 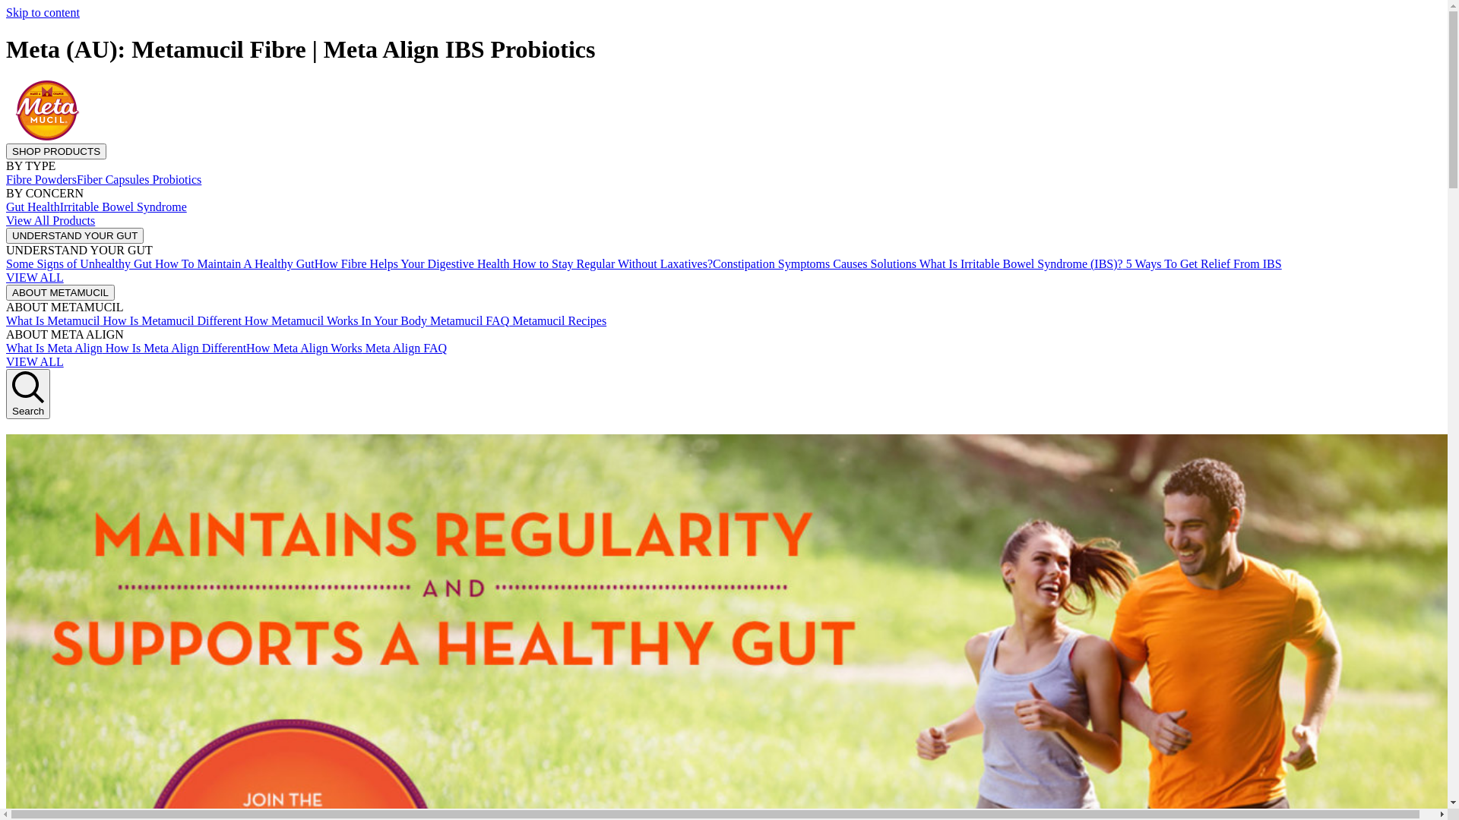 What do you see at coordinates (233, 264) in the screenshot?
I see `How To Maintain A Healthy Gut` at bounding box center [233, 264].